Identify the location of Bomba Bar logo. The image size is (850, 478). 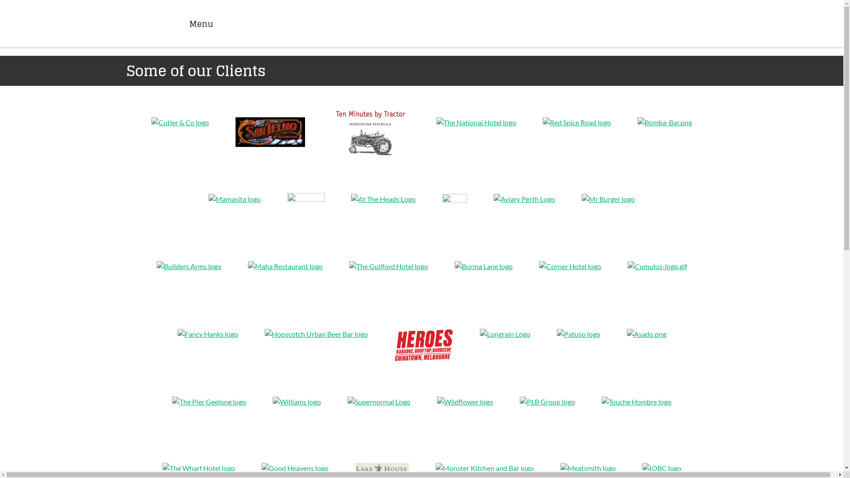
(665, 123).